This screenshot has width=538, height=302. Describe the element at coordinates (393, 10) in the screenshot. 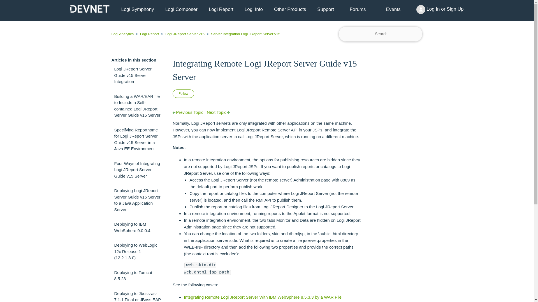

I see `Events` at that location.